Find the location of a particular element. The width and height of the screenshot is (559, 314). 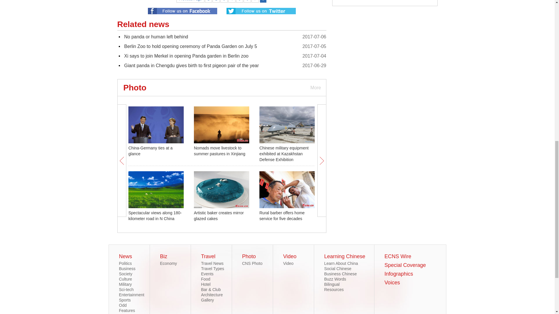

Previous Page is located at coordinates (190, 1).